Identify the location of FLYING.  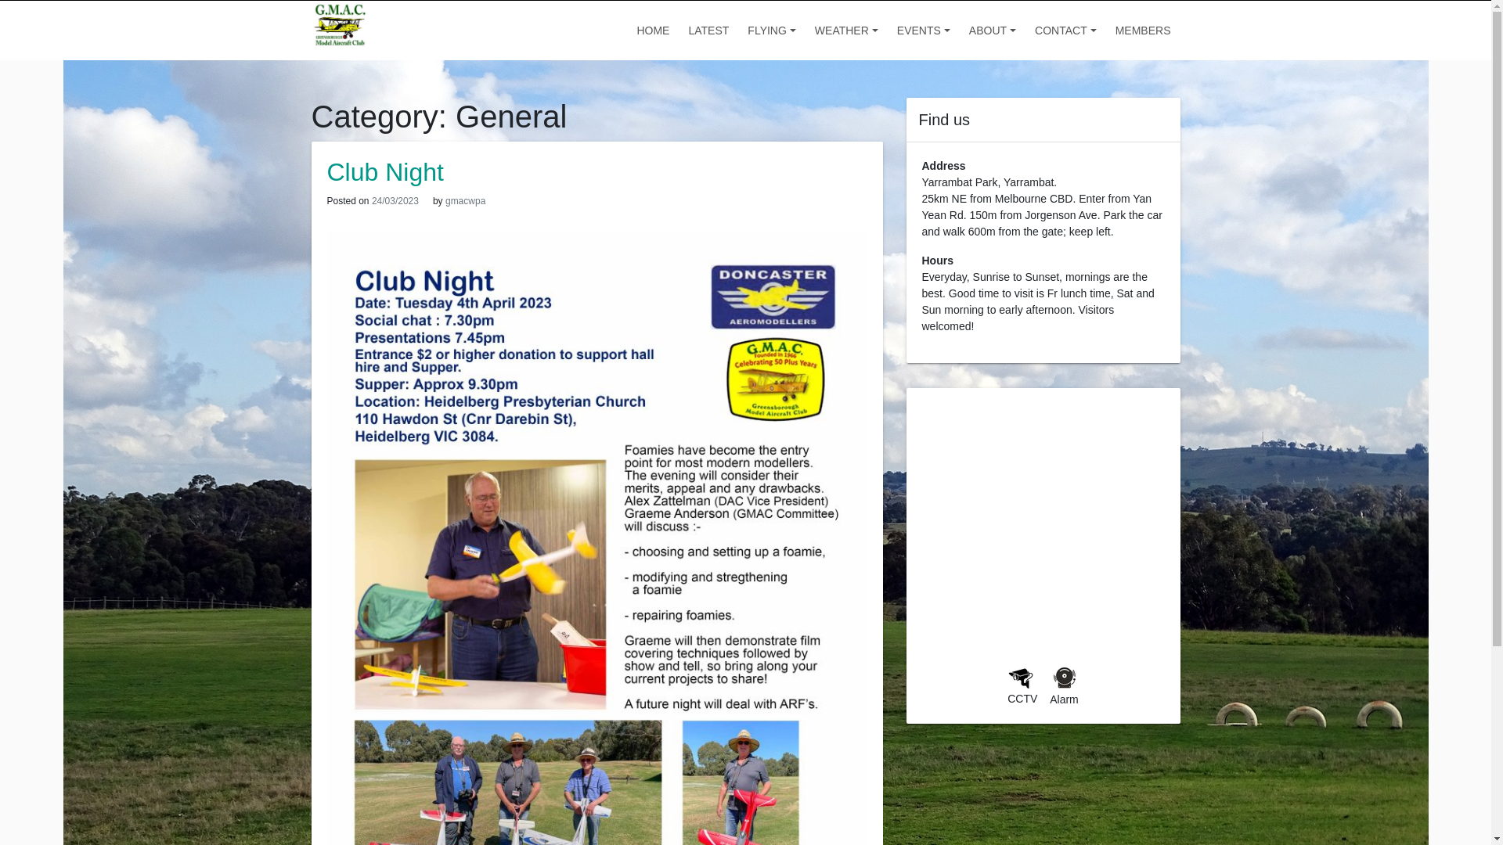
(772, 31).